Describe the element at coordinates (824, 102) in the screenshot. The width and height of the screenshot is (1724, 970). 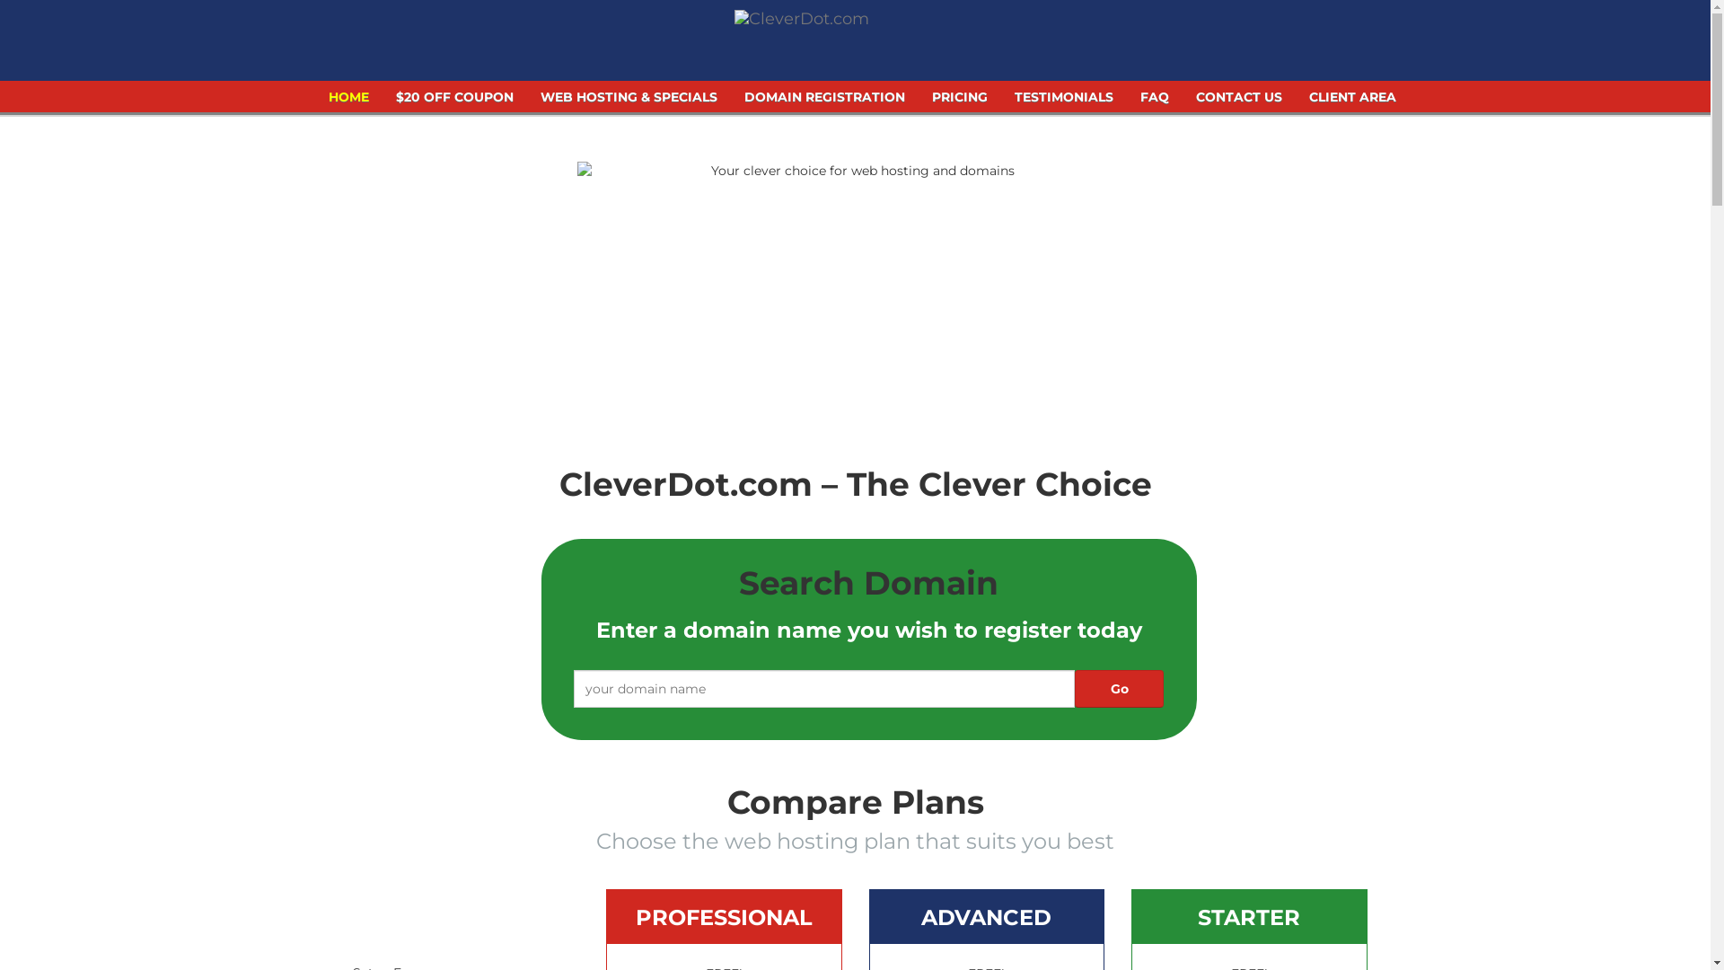
I see `DOMAIN REGISTRATION` at that location.